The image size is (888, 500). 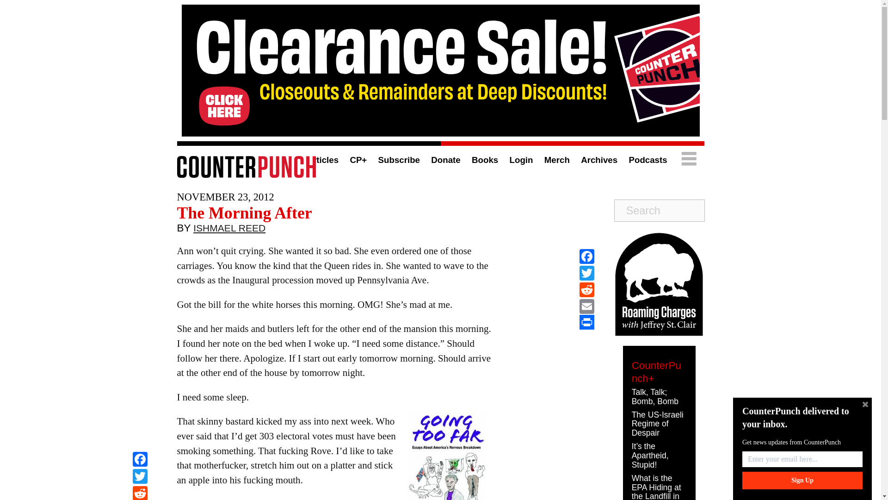 I want to click on Podcasts, so click(x=647, y=160).